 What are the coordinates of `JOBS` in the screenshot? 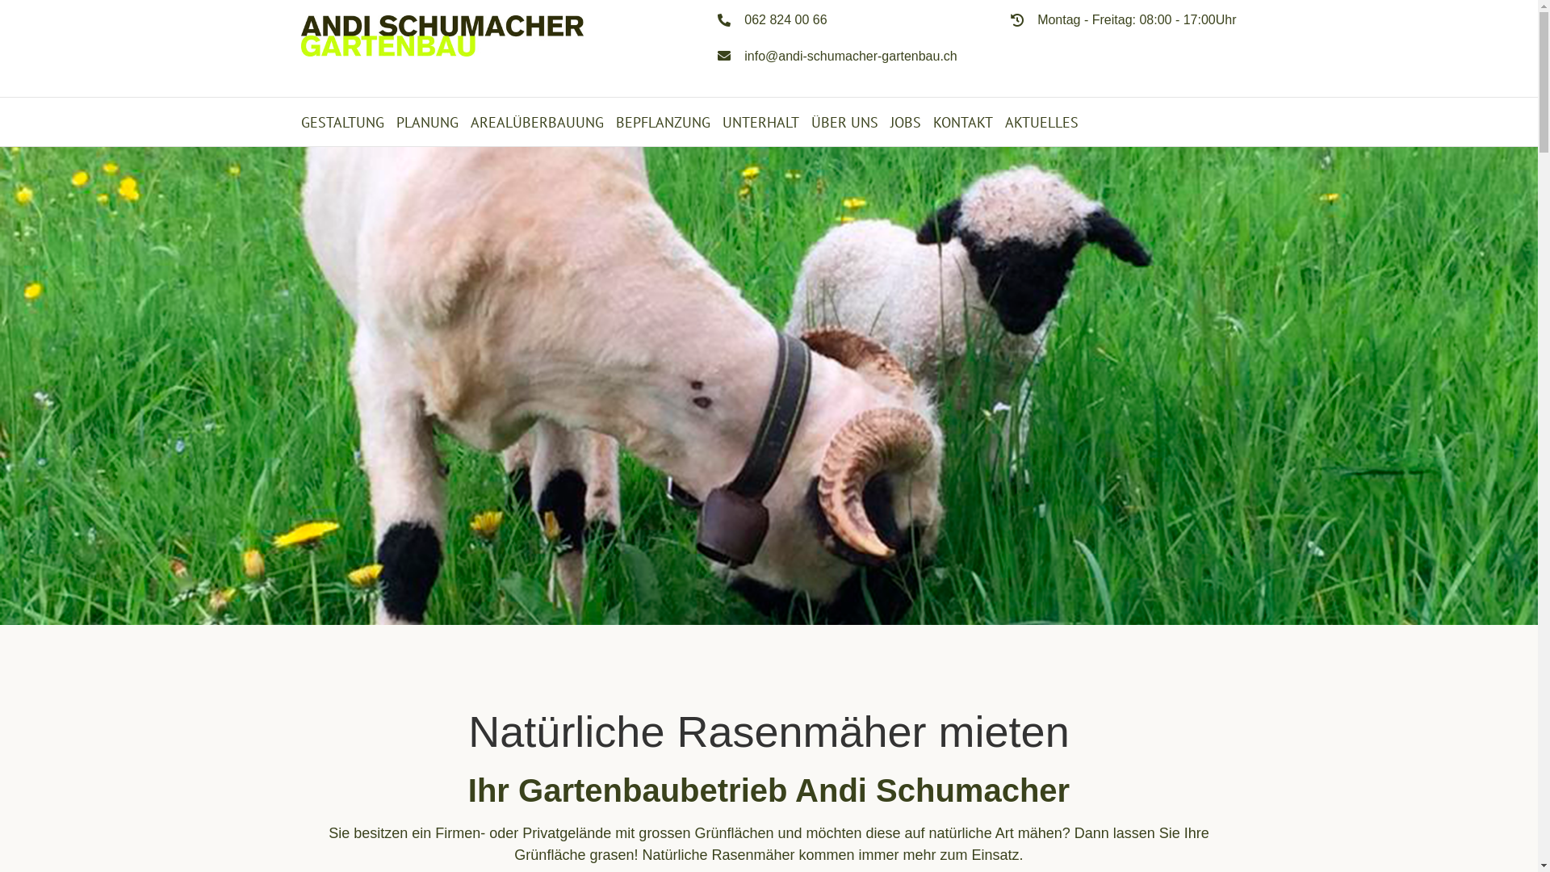 It's located at (905, 122).